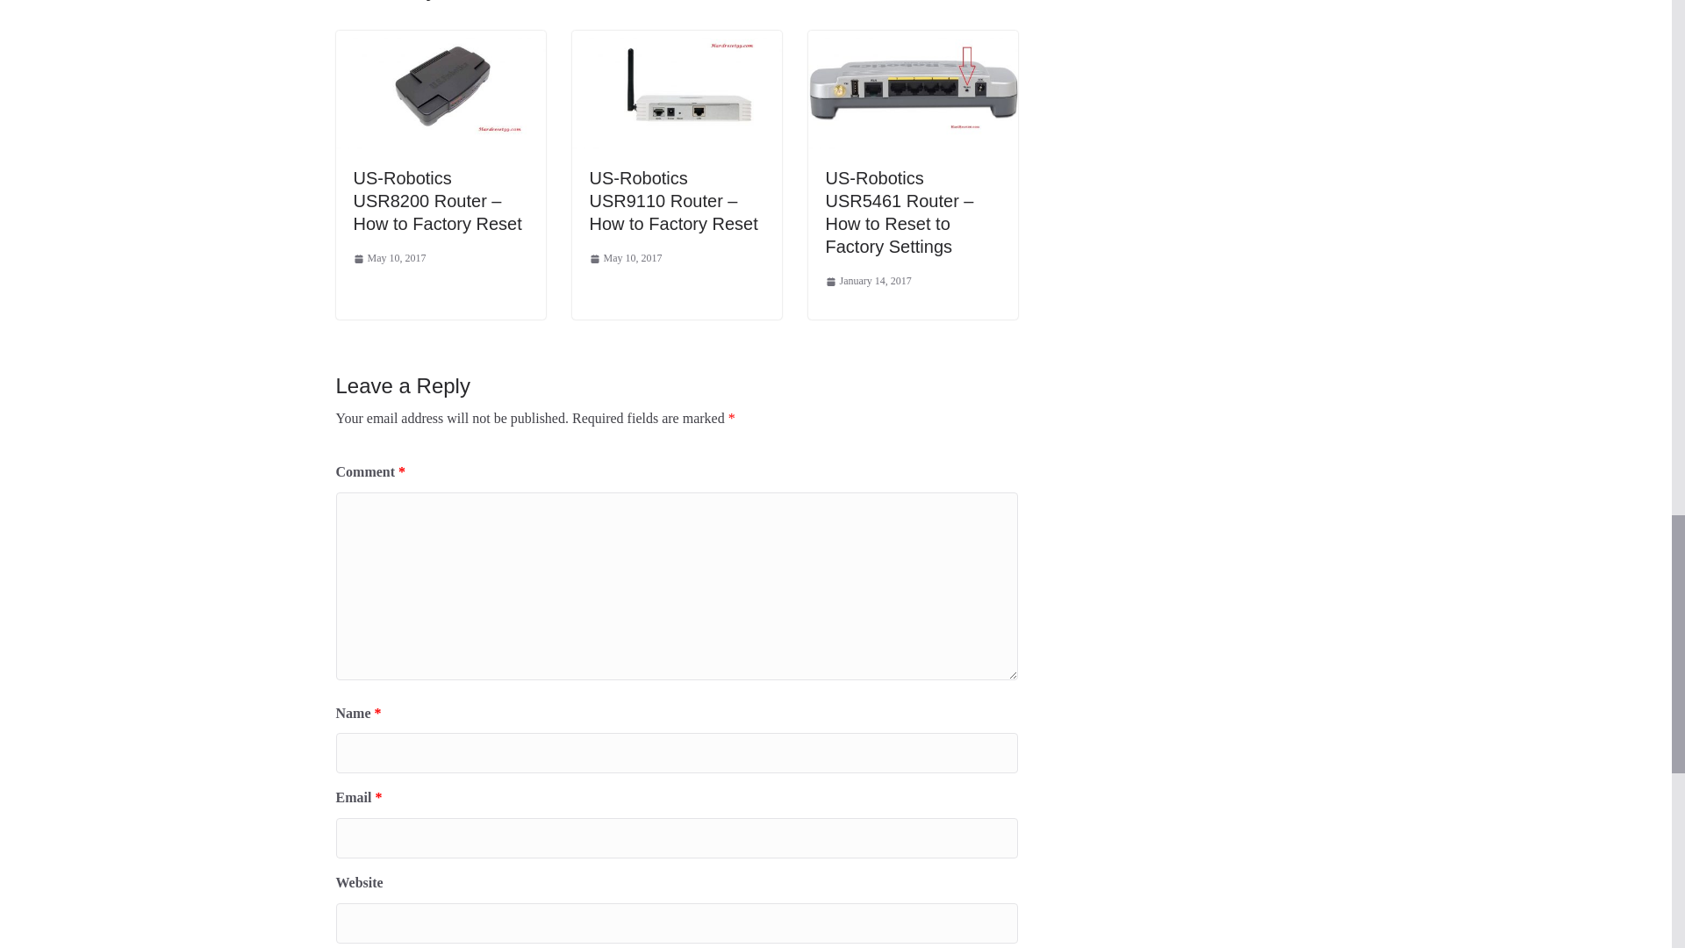  I want to click on May 10, 2017, so click(626, 258).